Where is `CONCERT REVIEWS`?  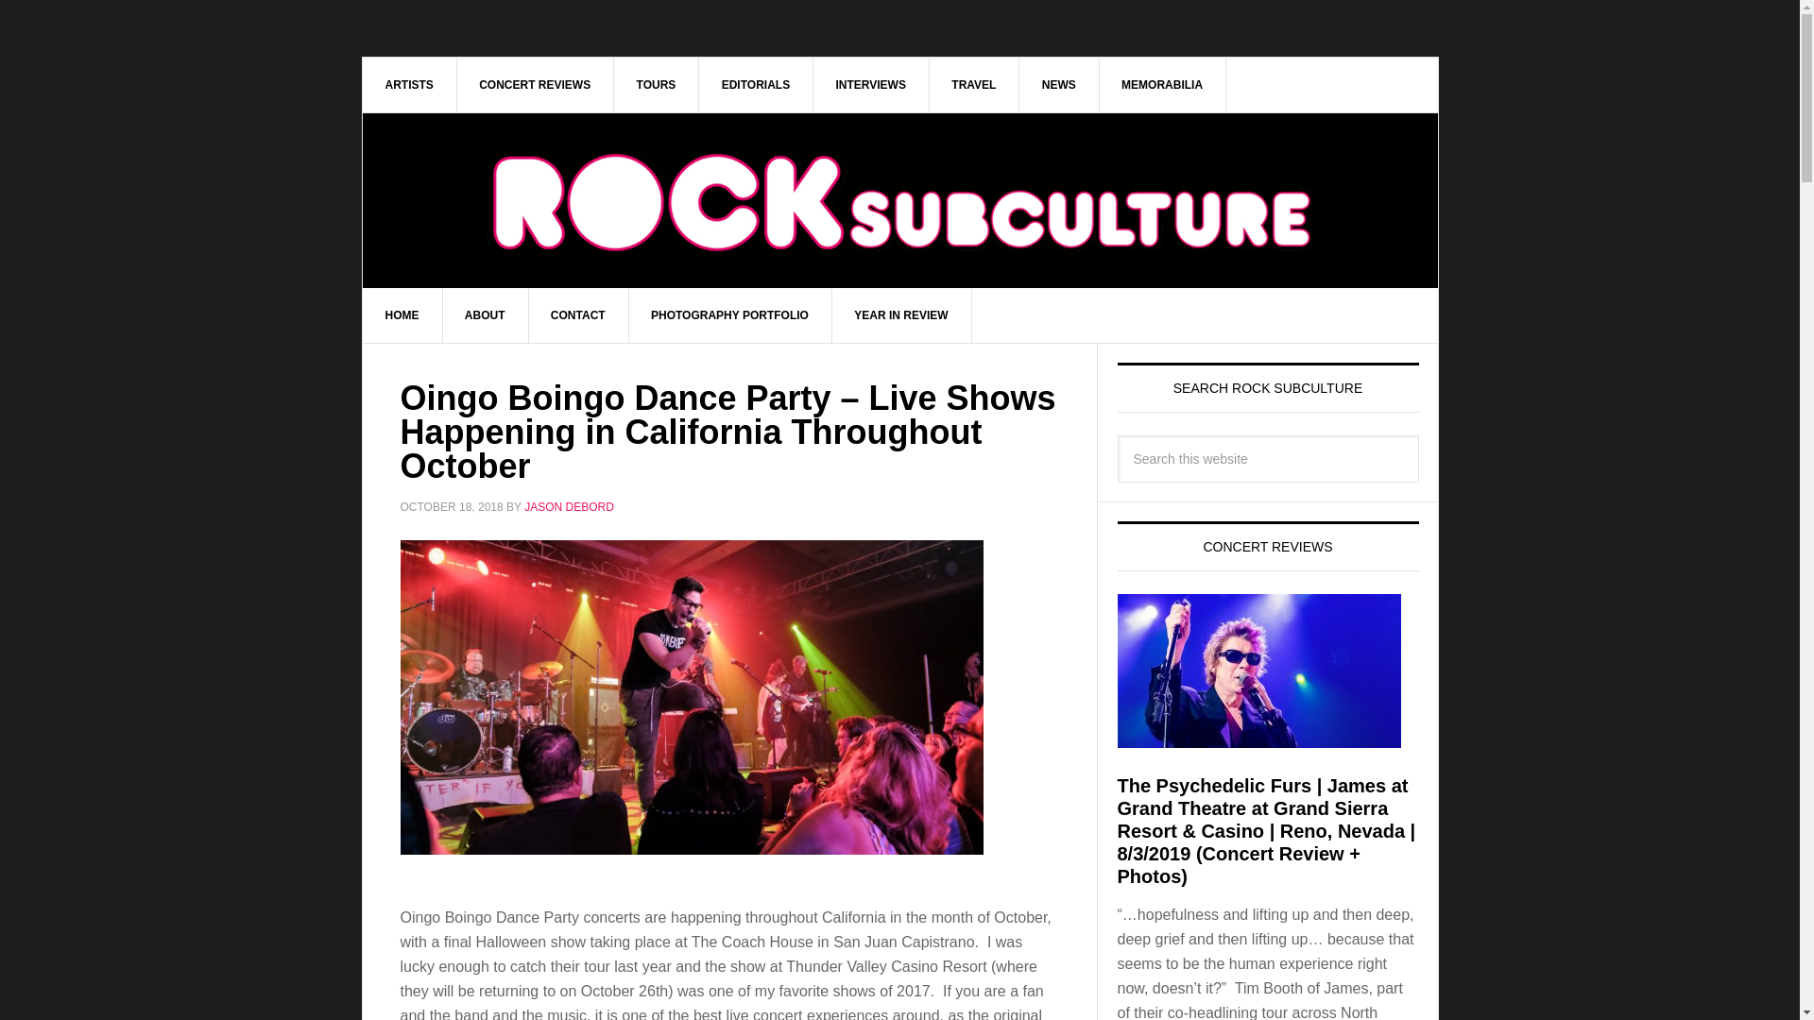
CONCERT REVIEWS is located at coordinates (535, 84).